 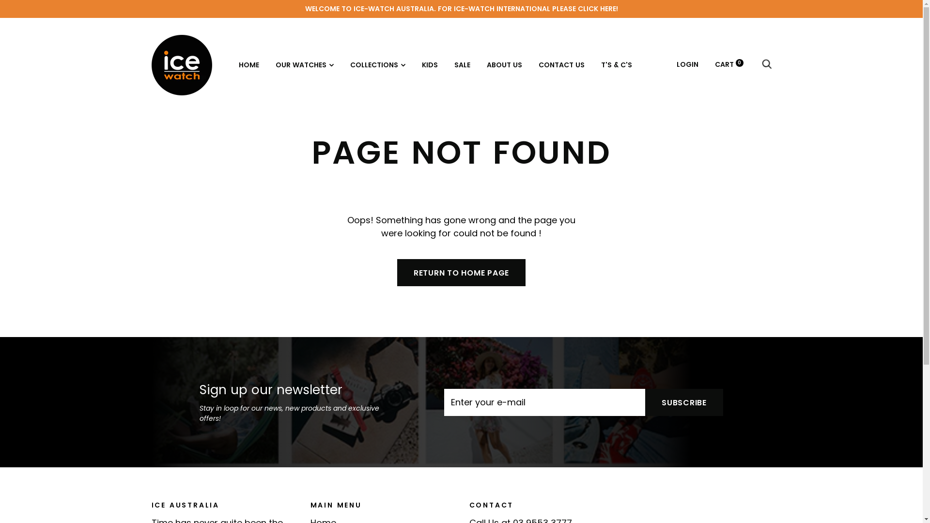 I want to click on KIDS, so click(x=429, y=65).